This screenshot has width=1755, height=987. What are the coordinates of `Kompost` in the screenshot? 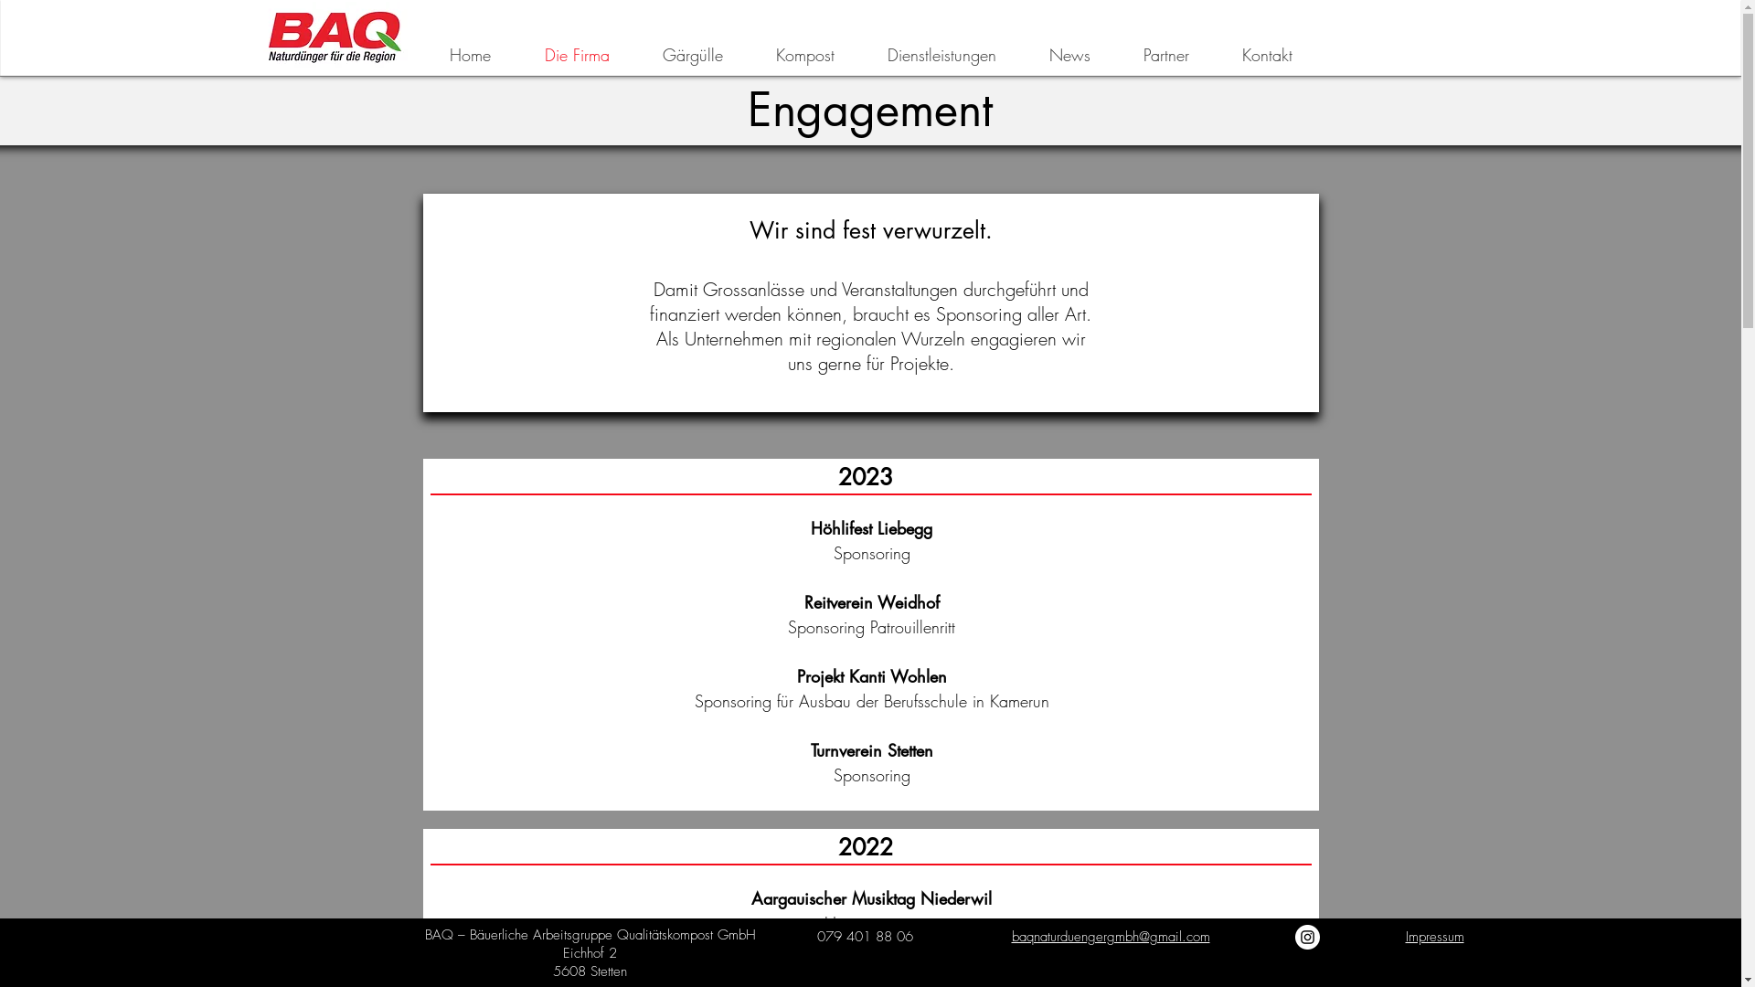 It's located at (805, 55).